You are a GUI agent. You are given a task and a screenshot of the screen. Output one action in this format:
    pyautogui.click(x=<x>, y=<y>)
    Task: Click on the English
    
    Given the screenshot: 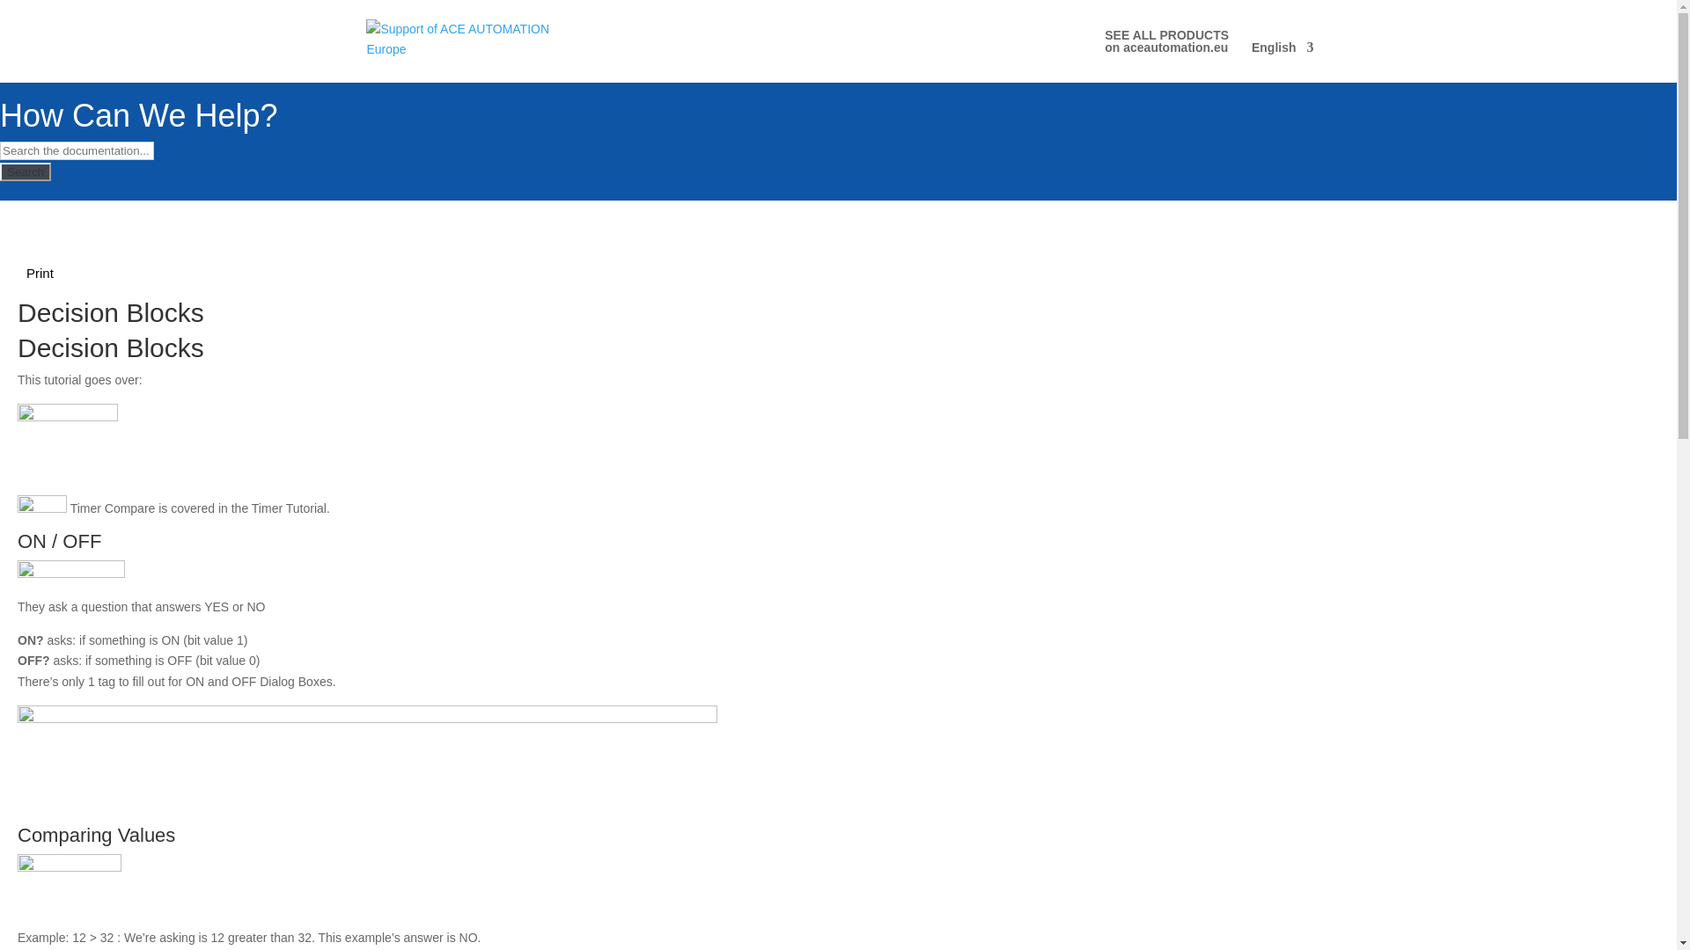 What is the action you would take?
    pyautogui.click(x=1283, y=62)
    